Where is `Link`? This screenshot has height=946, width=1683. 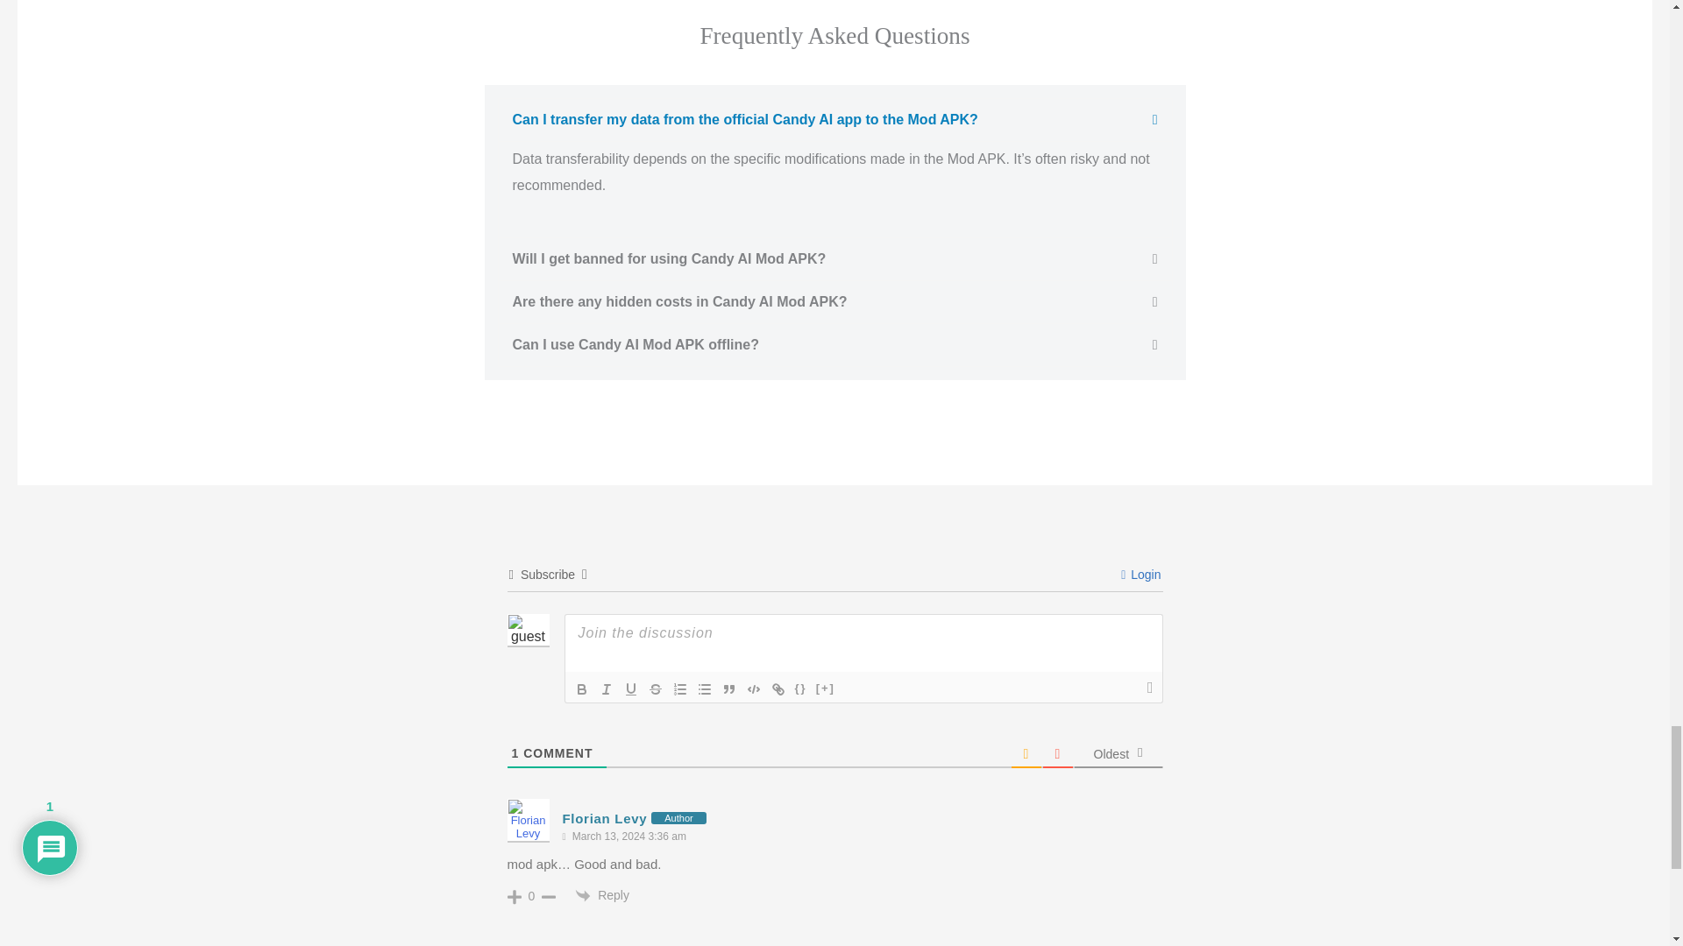 Link is located at coordinates (778, 689).